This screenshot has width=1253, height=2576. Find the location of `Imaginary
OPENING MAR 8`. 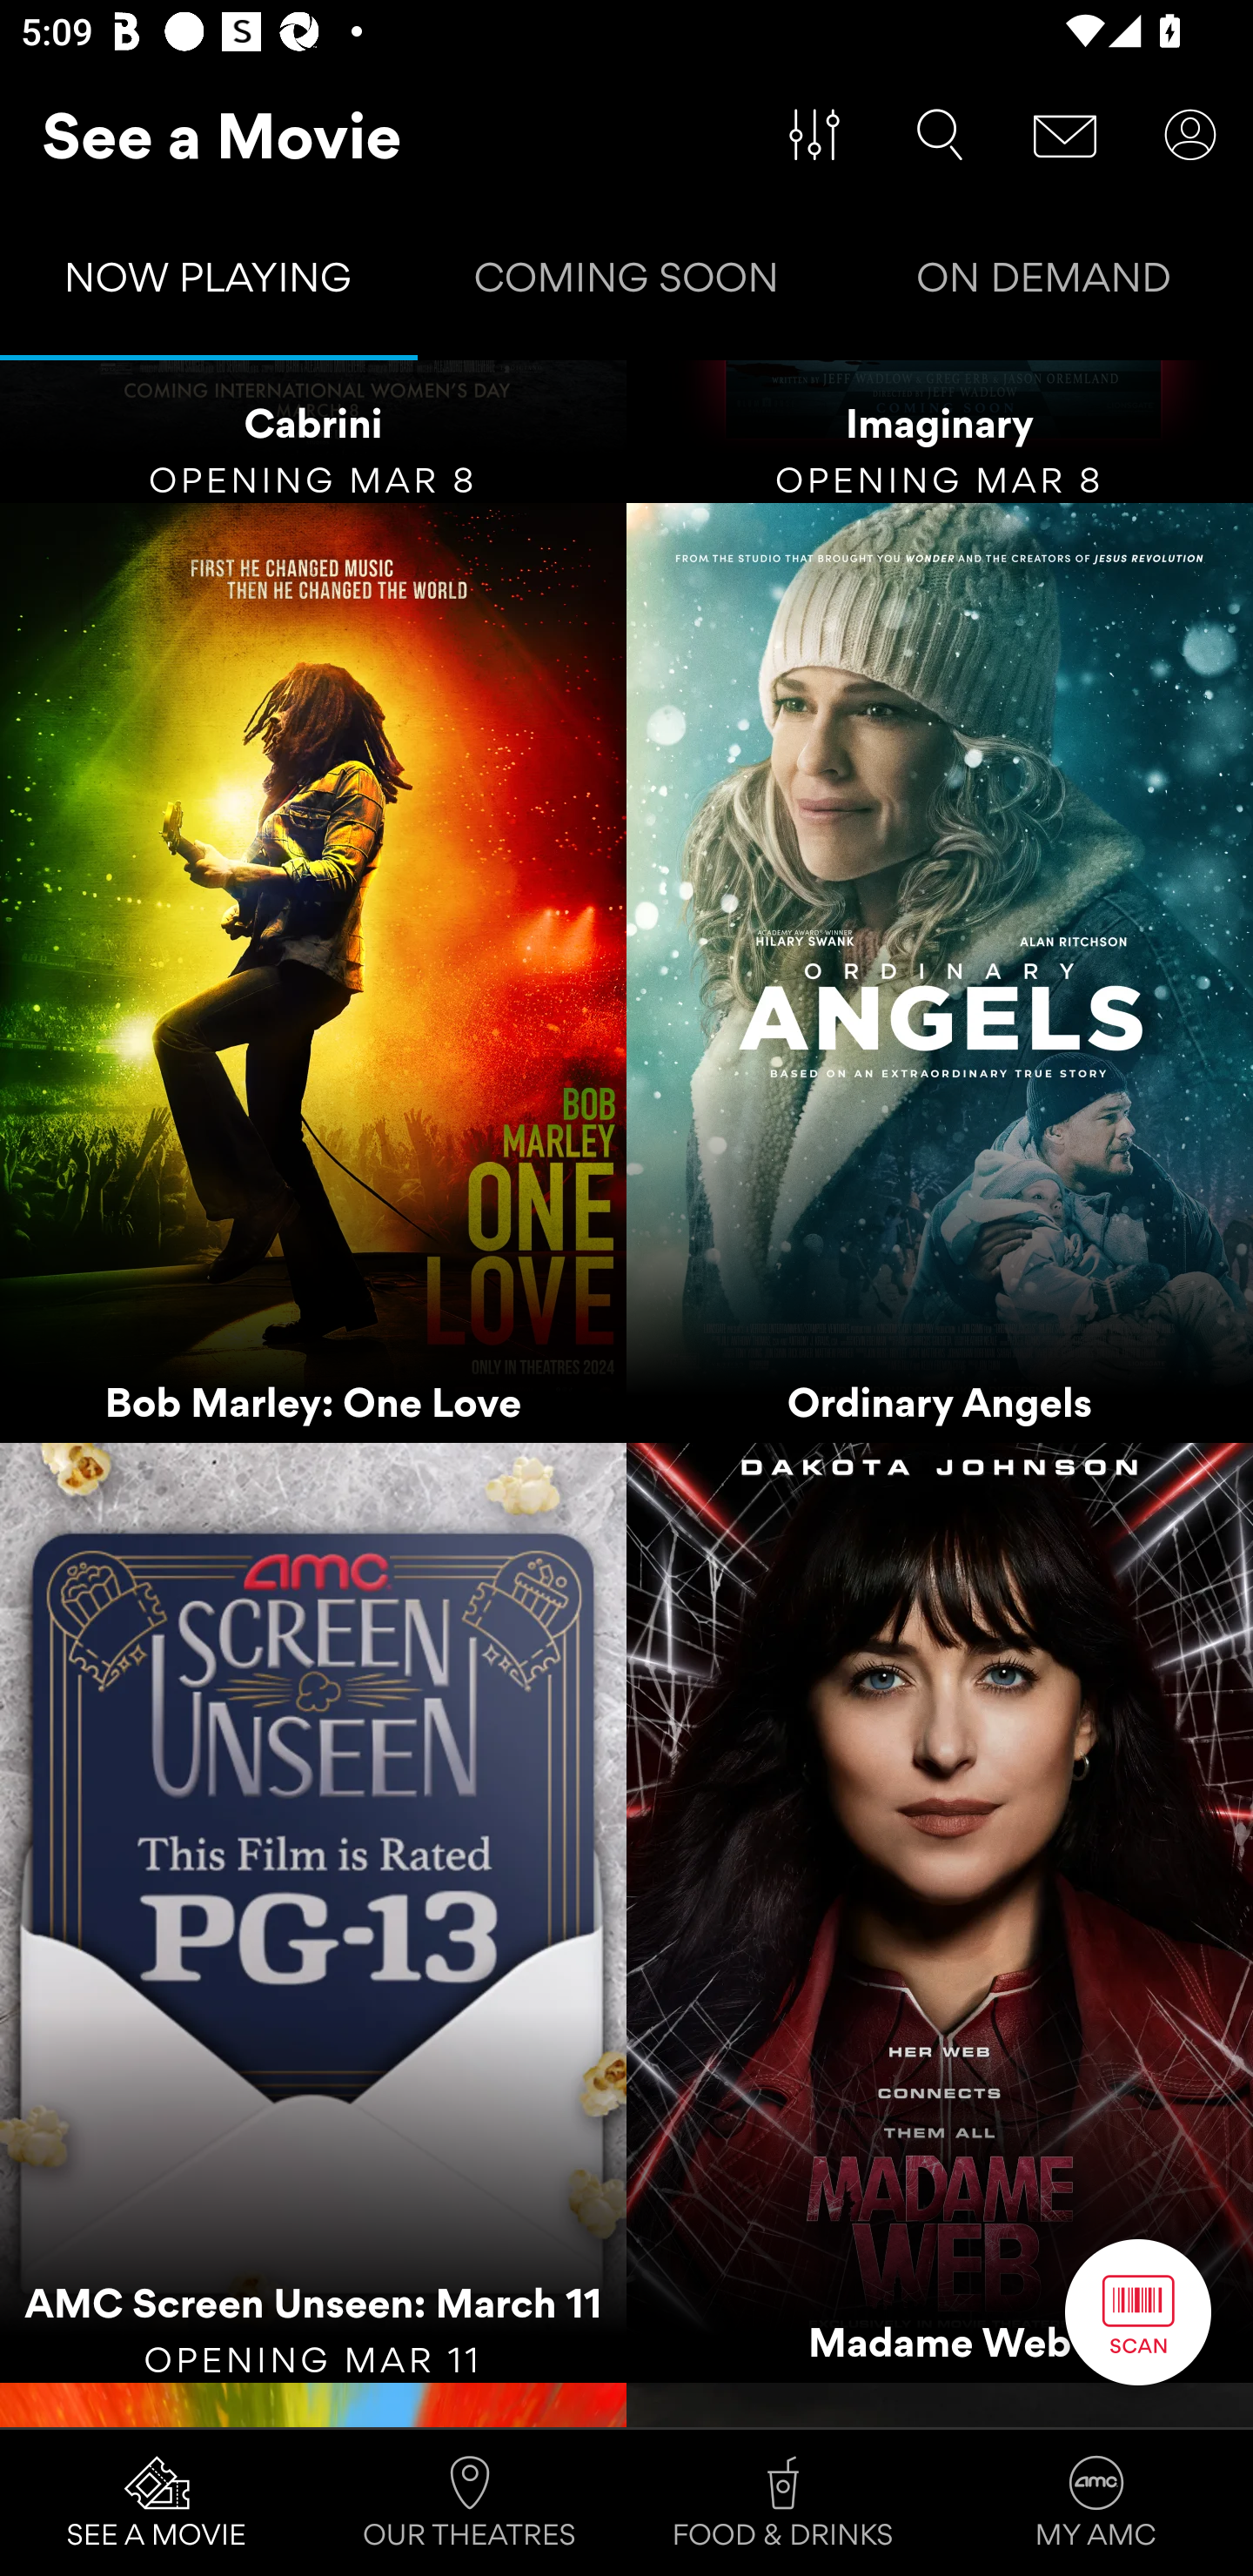

Imaginary
OPENING MAR 8 is located at coordinates (940, 432).